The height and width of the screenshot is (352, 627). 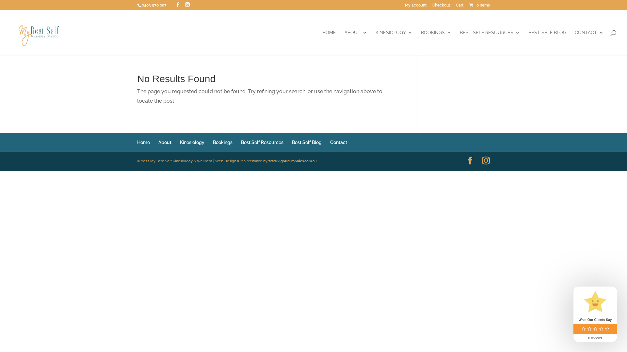 What do you see at coordinates (436, 43) in the screenshot?
I see `BOOKINGS` at bounding box center [436, 43].